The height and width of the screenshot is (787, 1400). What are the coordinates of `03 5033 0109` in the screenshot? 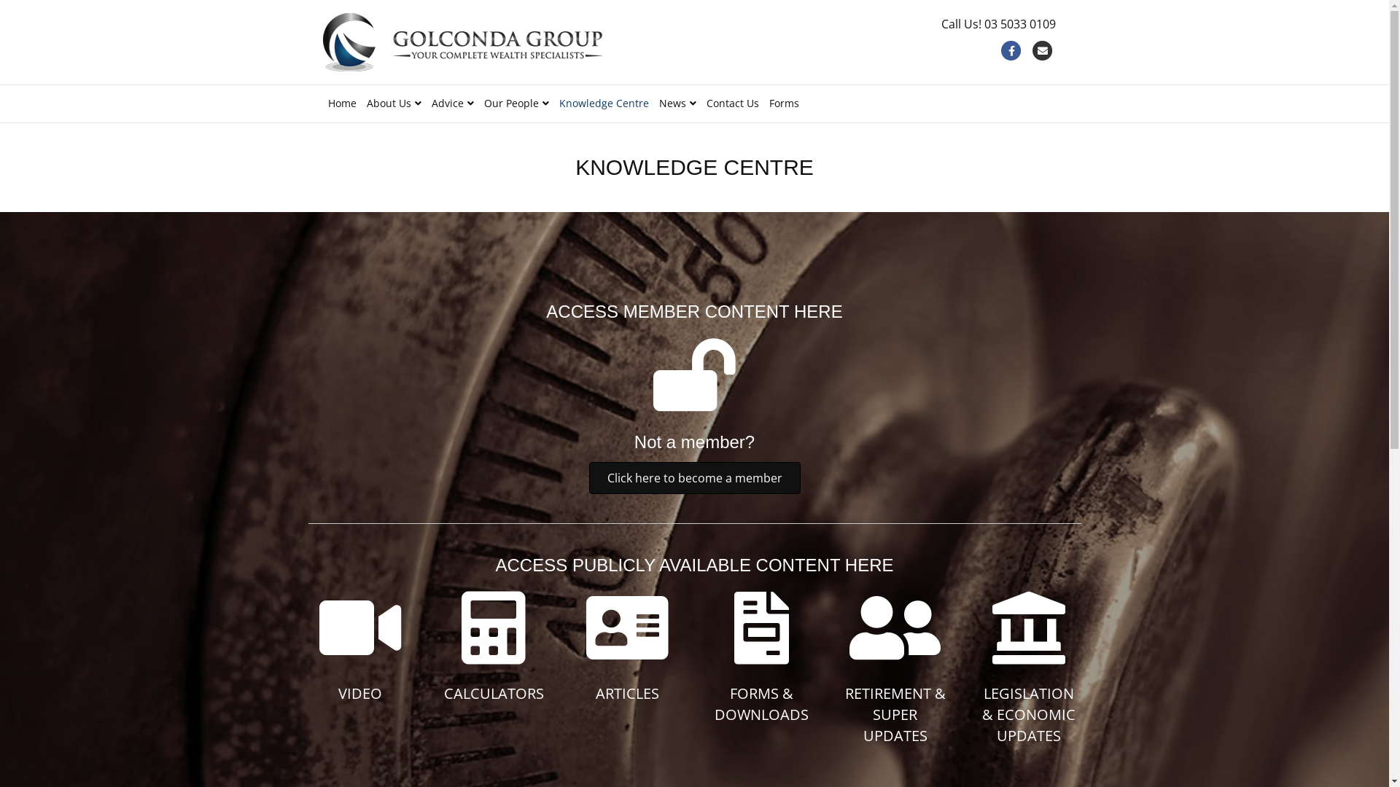 It's located at (1020, 24).